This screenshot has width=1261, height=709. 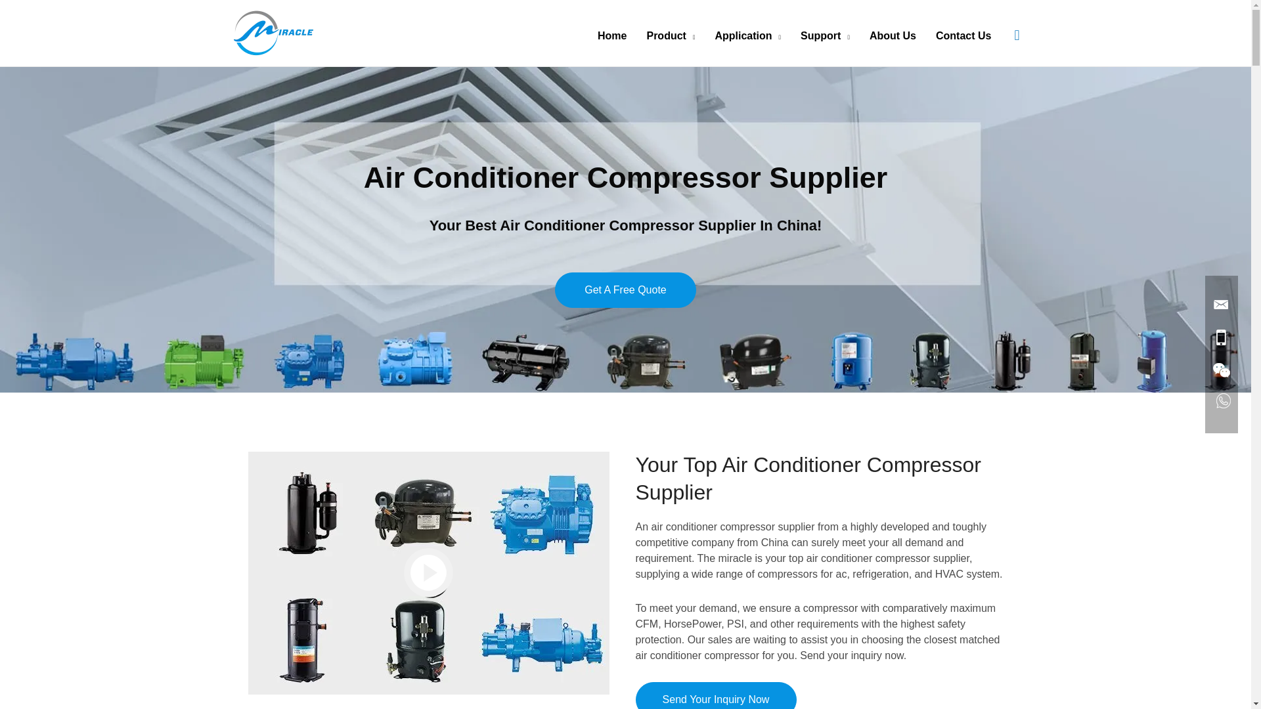 I want to click on Support, so click(x=825, y=35).